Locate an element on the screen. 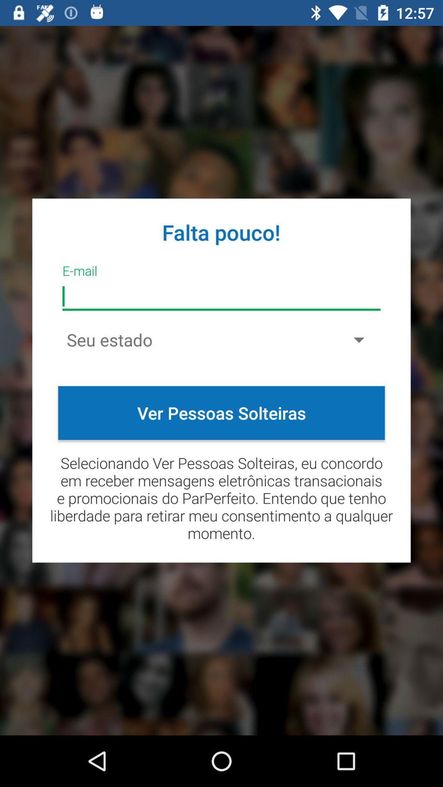  enter e-mail address is located at coordinates (221, 297).